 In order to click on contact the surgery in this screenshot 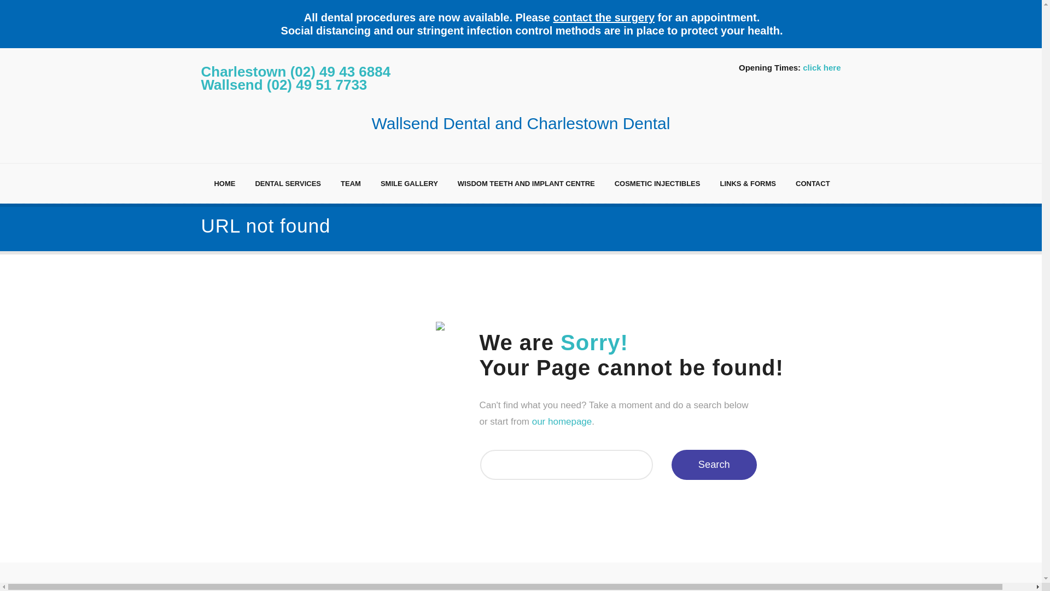, I will do `click(604, 18)`.